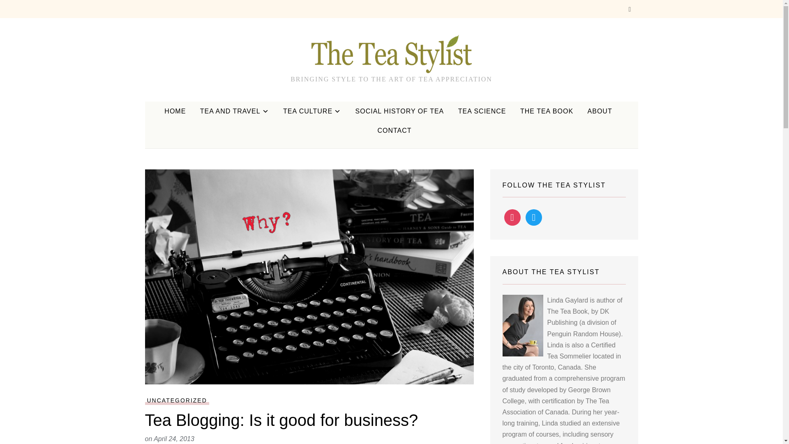 This screenshot has width=789, height=444. Describe the element at coordinates (533, 217) in the screenshot. I see `Twitter` at that location.